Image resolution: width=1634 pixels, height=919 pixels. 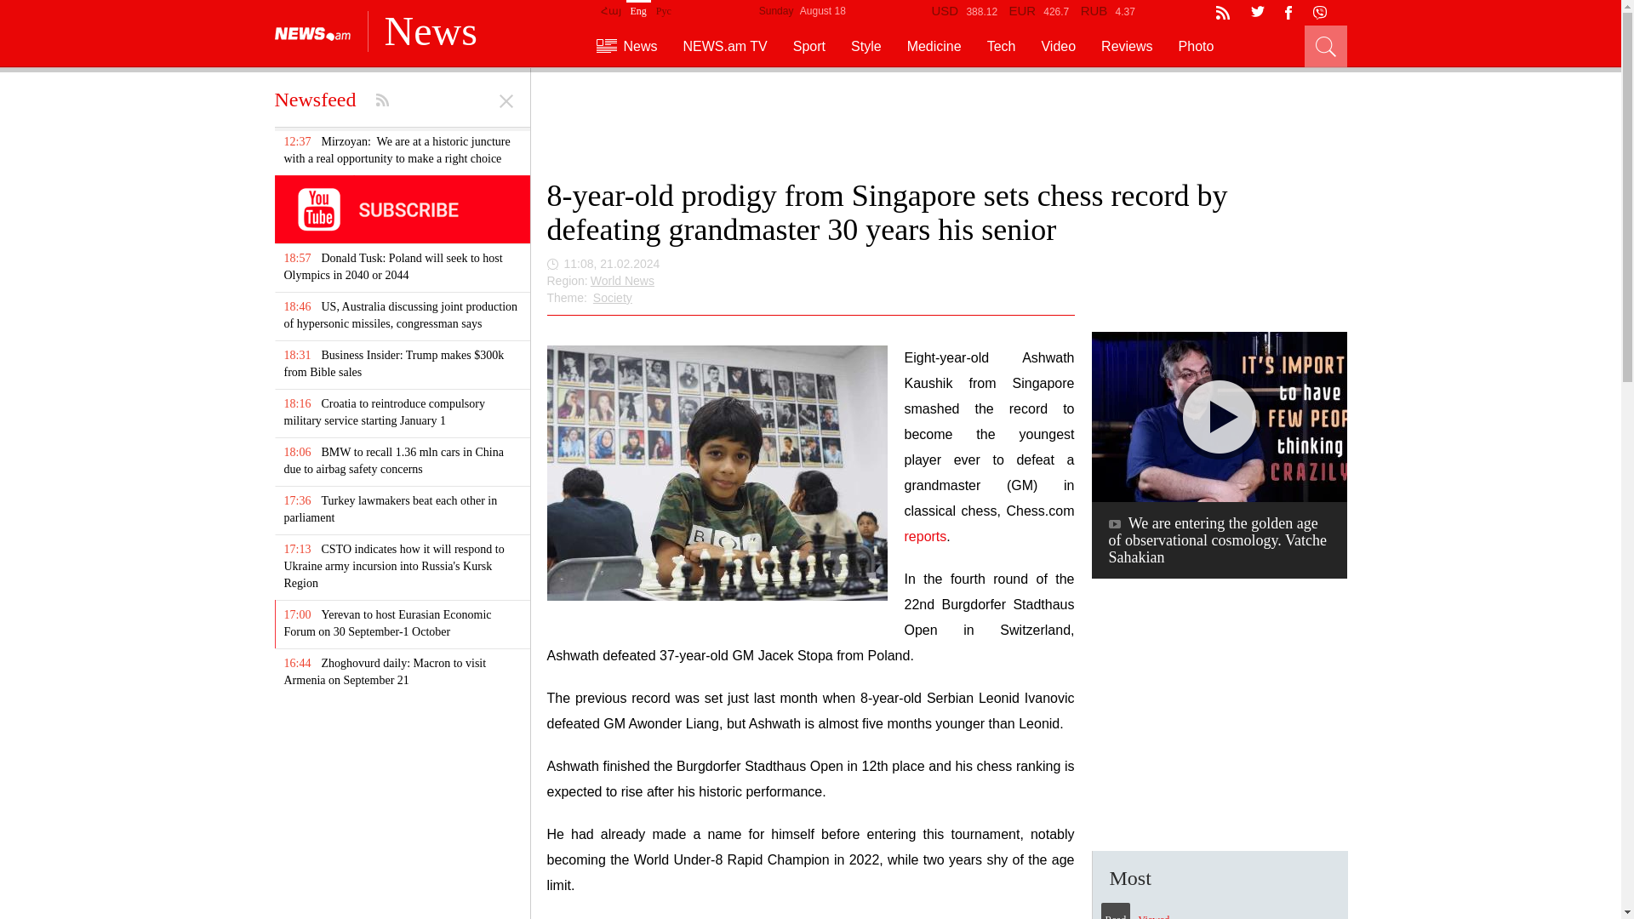 I want to click on Video, so click(x=1058, y=46).